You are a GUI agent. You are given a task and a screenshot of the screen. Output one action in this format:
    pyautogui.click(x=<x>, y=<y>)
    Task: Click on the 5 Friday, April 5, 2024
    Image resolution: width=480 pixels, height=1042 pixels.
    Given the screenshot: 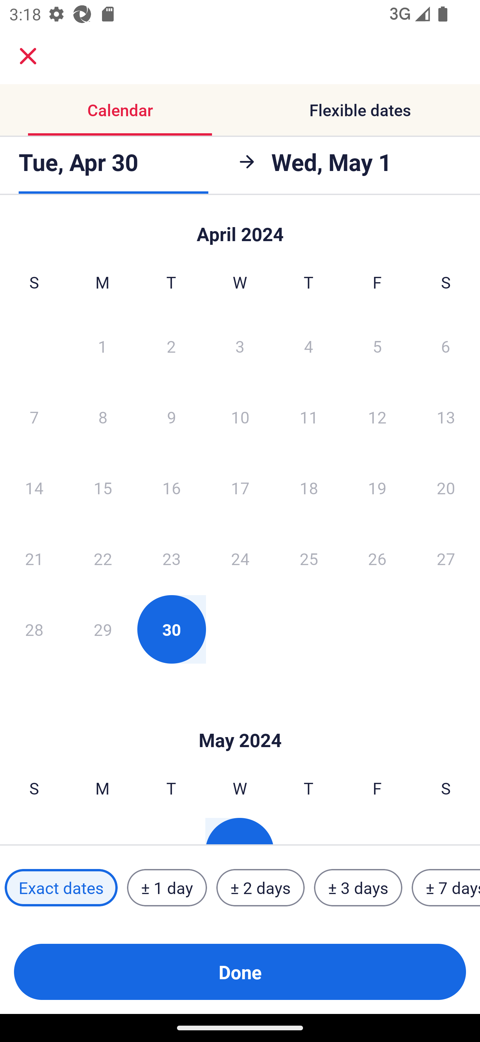 What is the action you would take?
    pyautogui.click(x=377, y=346)
    